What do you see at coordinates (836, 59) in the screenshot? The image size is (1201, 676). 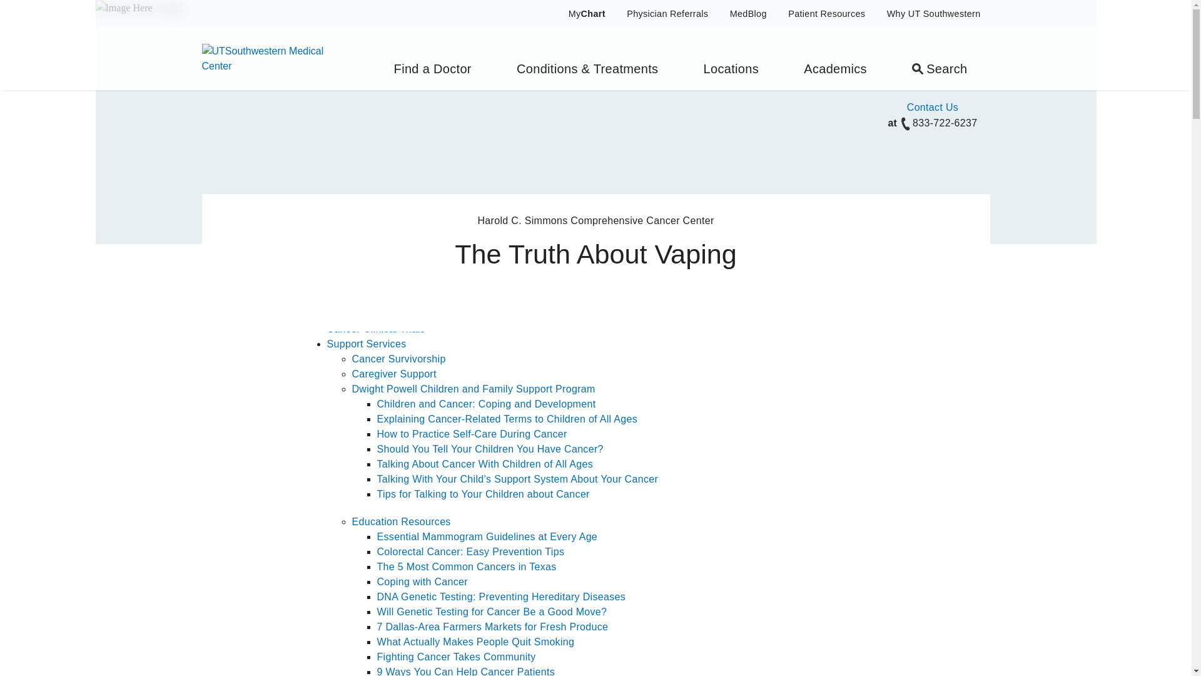 I see `Academics` at bounding box center [836, 59].